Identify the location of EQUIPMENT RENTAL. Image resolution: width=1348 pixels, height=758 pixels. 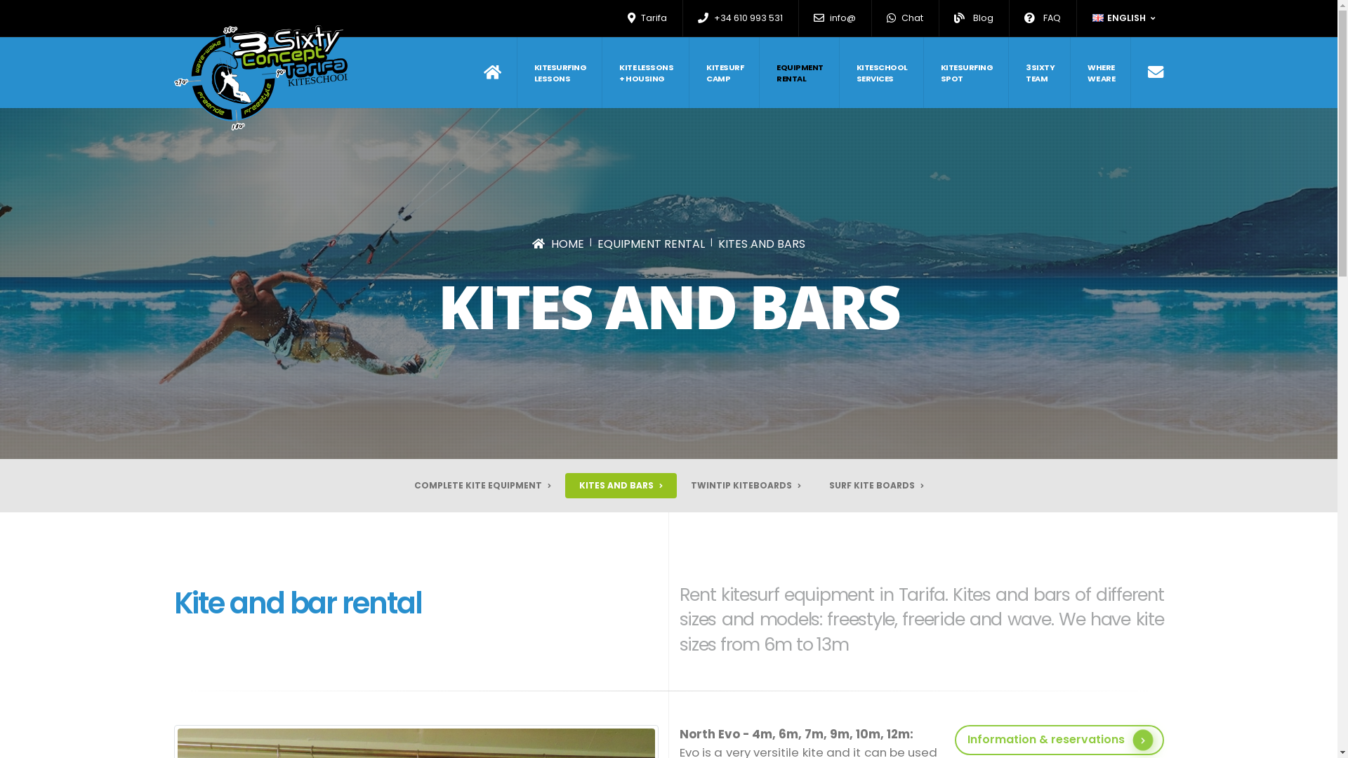
(652, 244).